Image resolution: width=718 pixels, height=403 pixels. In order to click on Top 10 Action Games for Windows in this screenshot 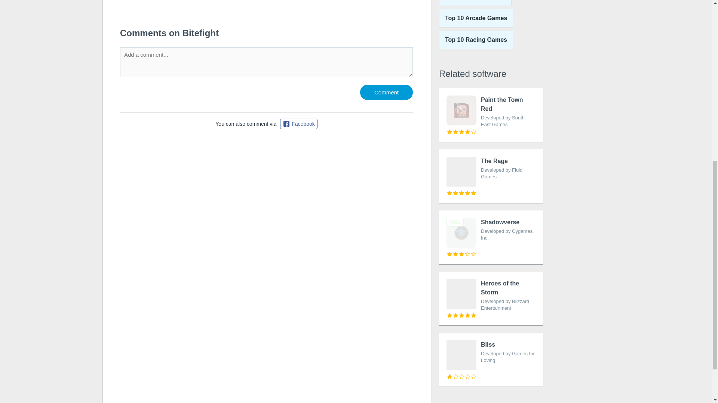, I will do `click(476, 18)`.